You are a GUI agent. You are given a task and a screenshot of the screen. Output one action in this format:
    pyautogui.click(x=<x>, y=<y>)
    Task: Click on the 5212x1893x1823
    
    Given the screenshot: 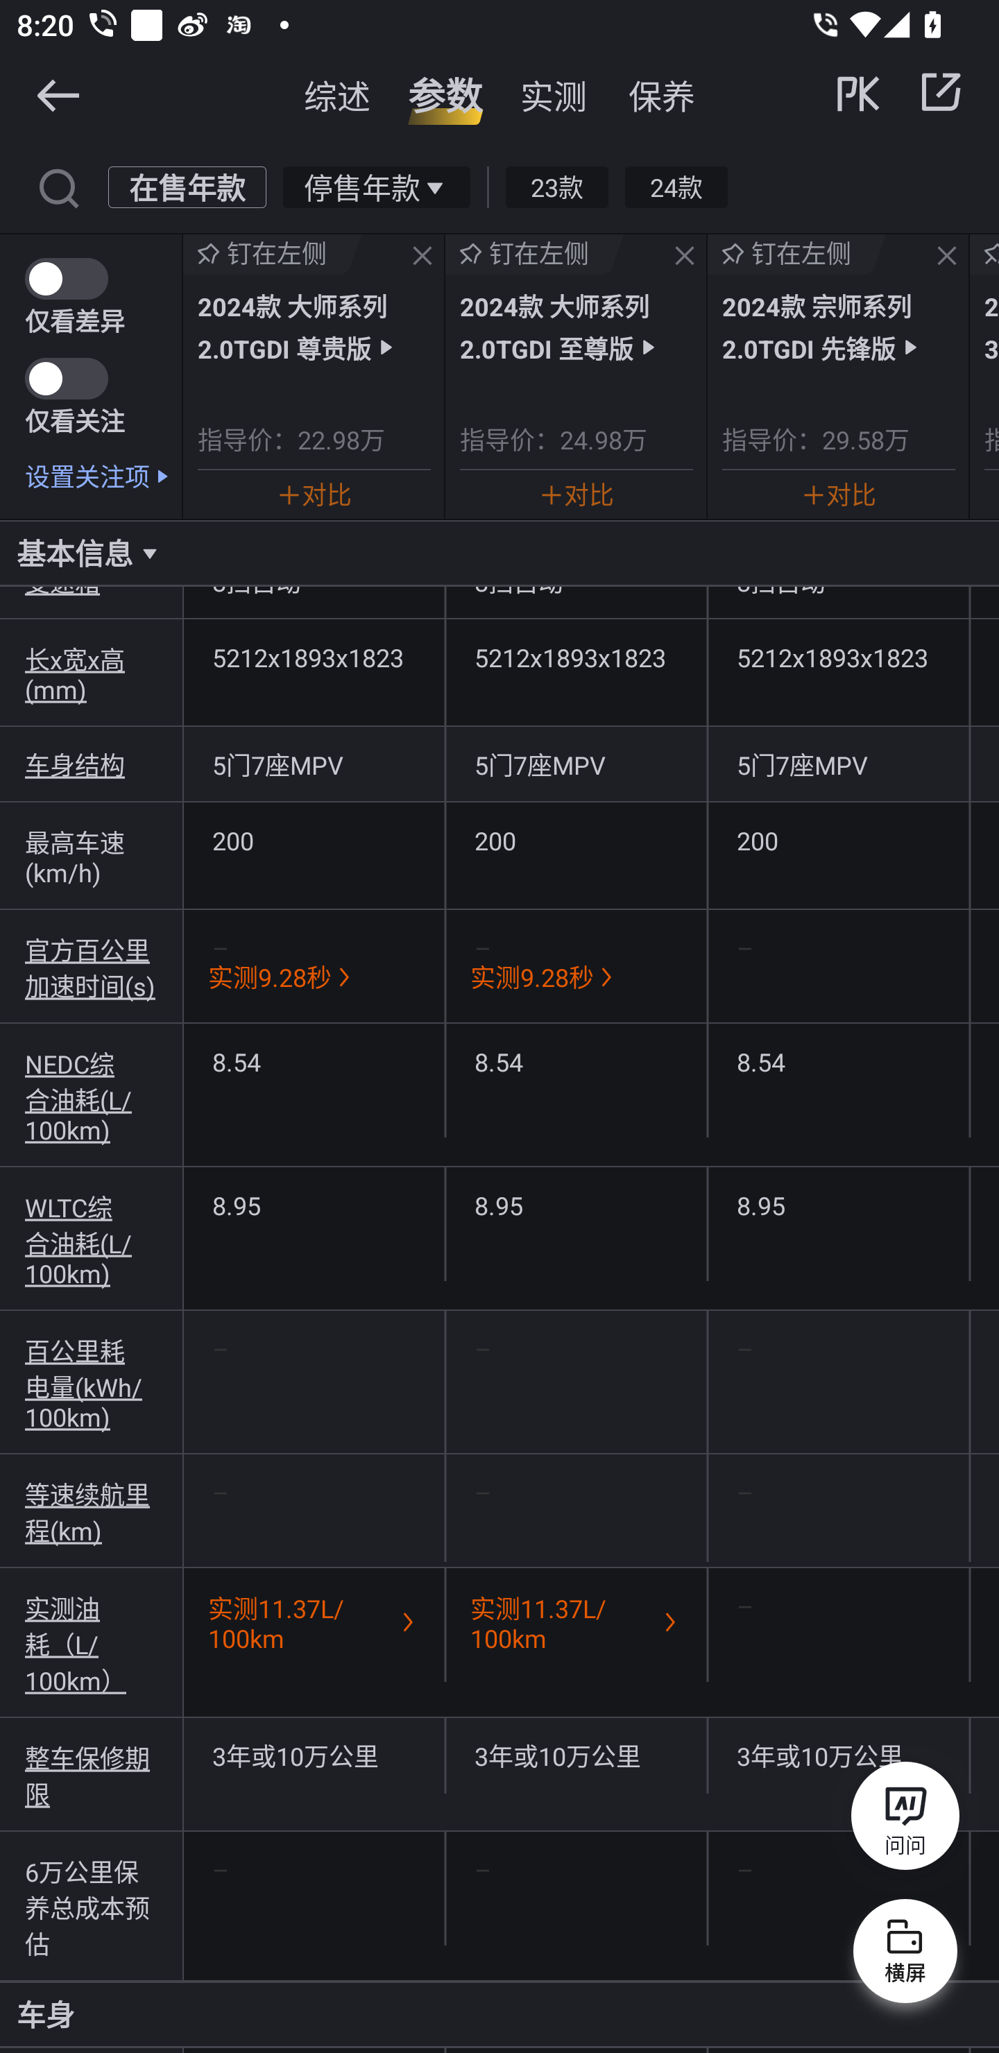 What is the action you would take?
    pyautogui.click(x=576, y=658)
    